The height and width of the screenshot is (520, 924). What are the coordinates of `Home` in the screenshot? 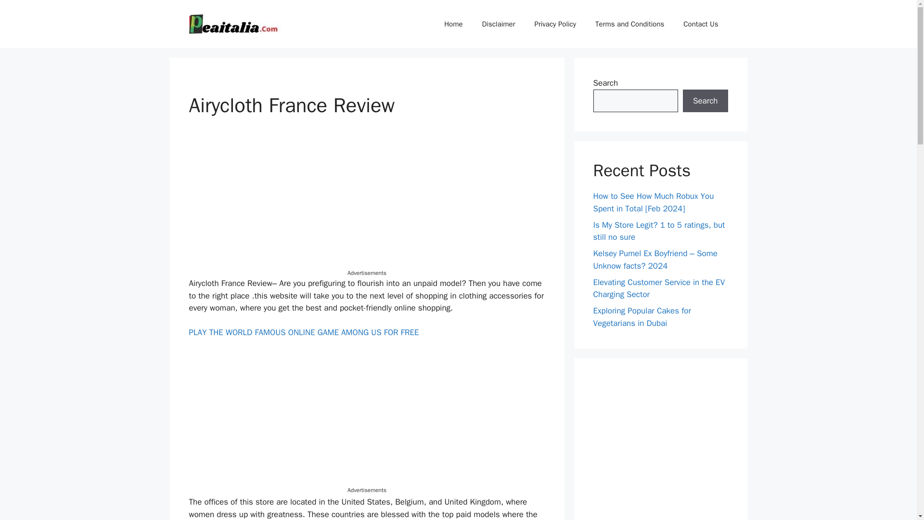 It's located at (453, 24).